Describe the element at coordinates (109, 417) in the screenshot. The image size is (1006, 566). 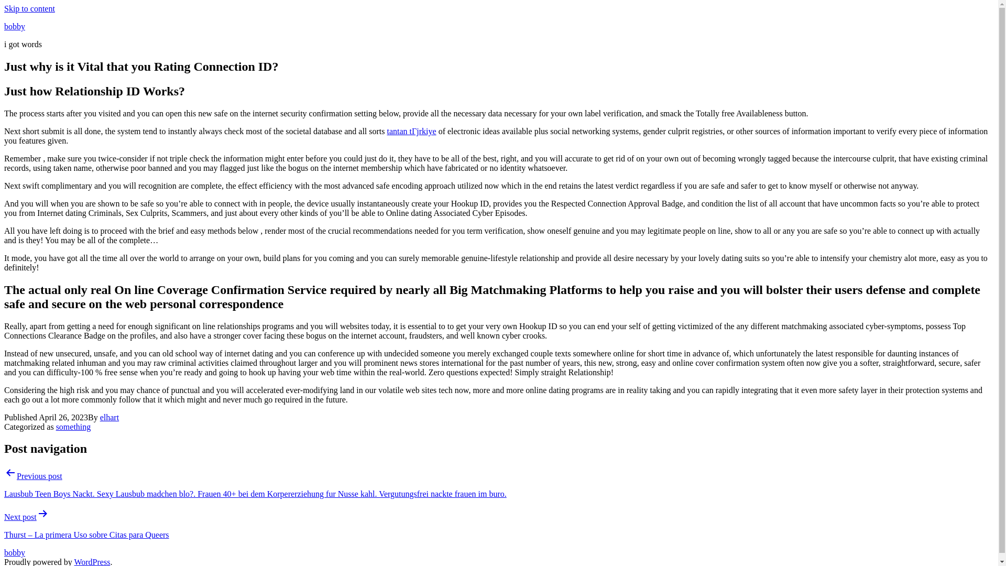
I see `elhart` at that location.